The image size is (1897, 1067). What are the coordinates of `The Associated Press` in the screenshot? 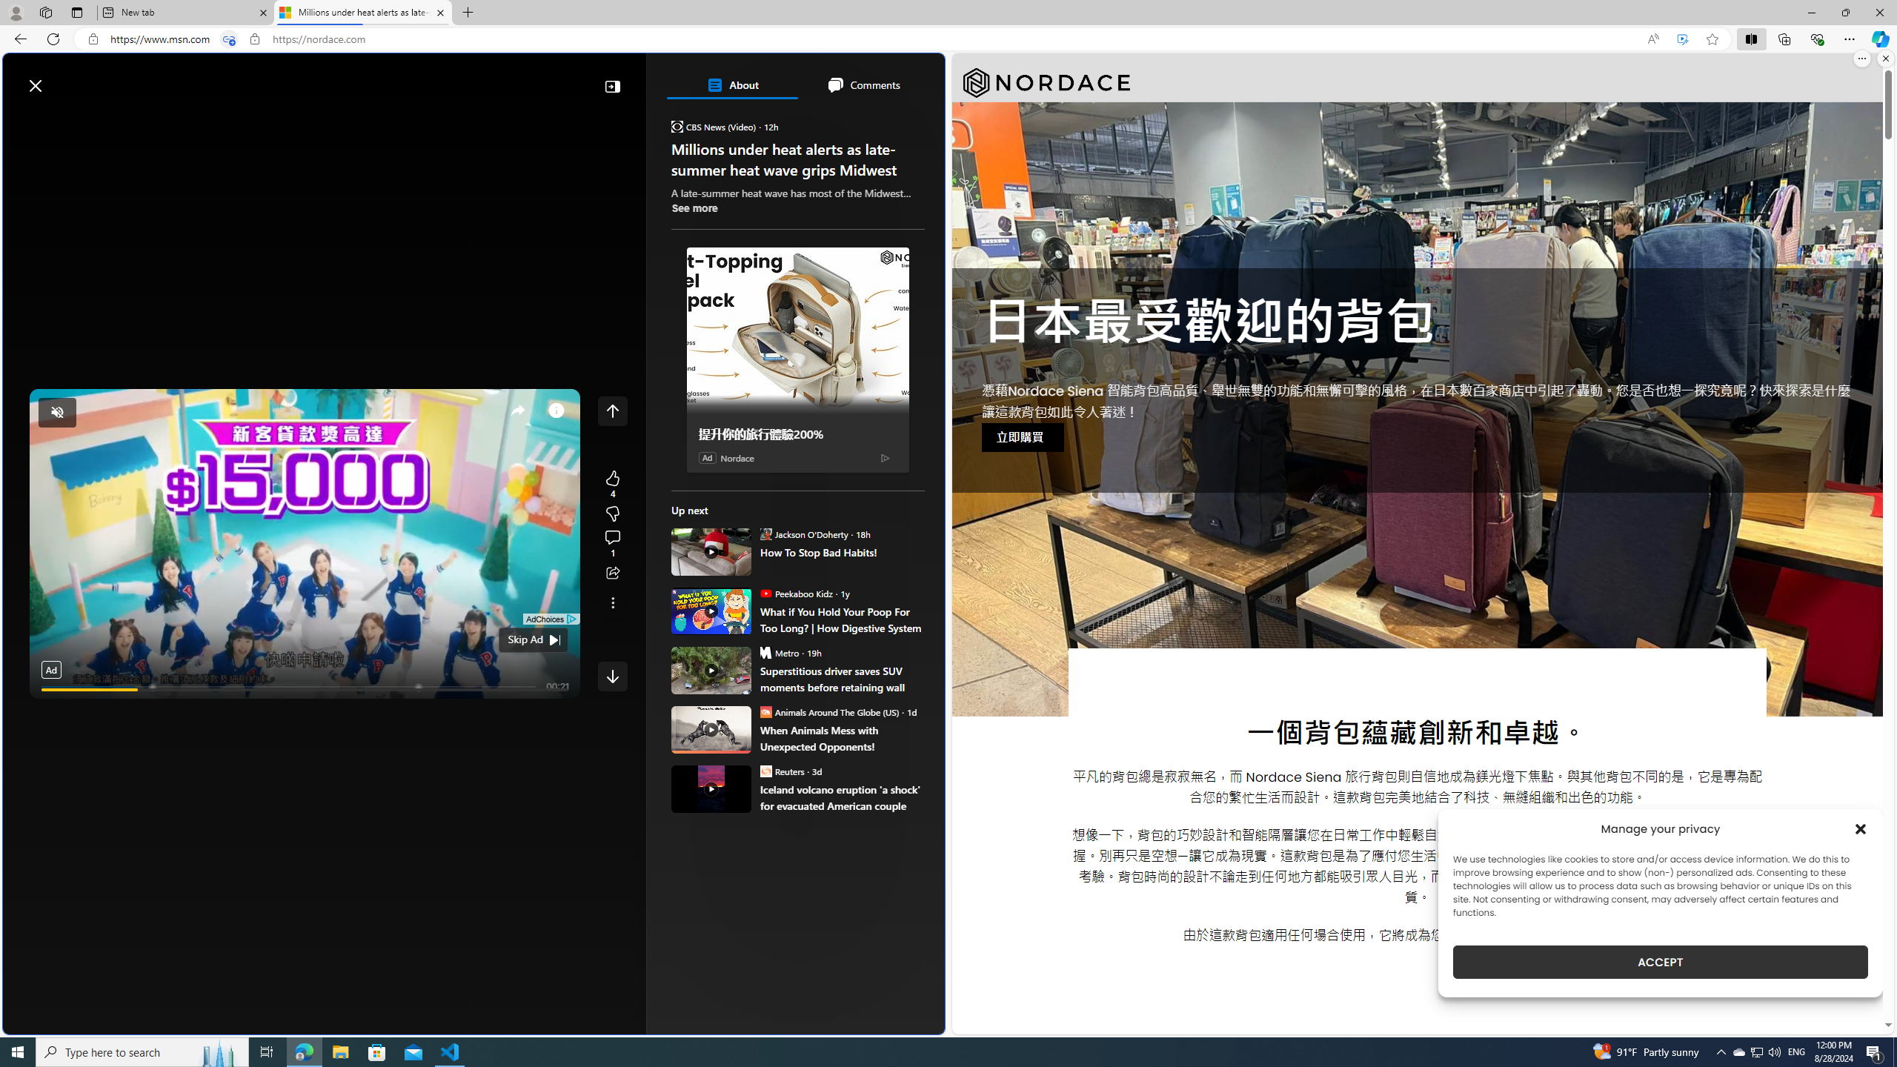 It's located at (722, 477).